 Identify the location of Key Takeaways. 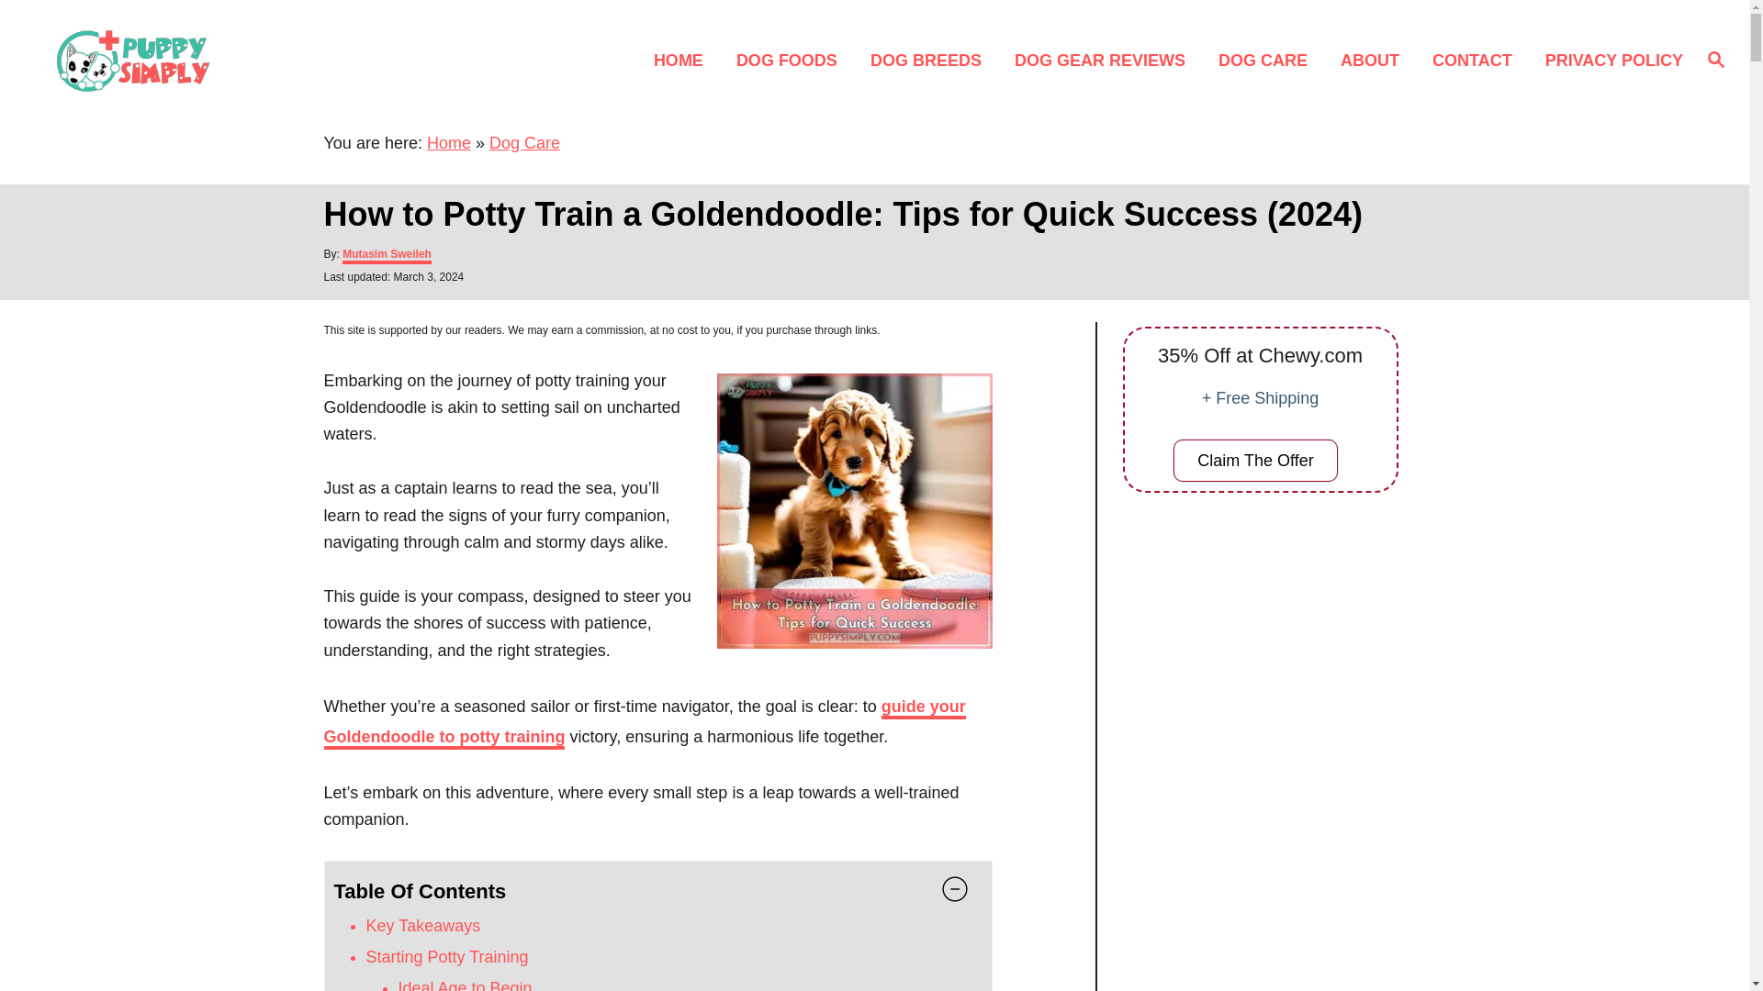
(422, 926).